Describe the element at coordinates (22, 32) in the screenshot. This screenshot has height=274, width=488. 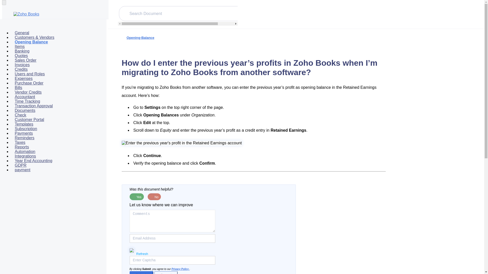
I see `General` at that location.